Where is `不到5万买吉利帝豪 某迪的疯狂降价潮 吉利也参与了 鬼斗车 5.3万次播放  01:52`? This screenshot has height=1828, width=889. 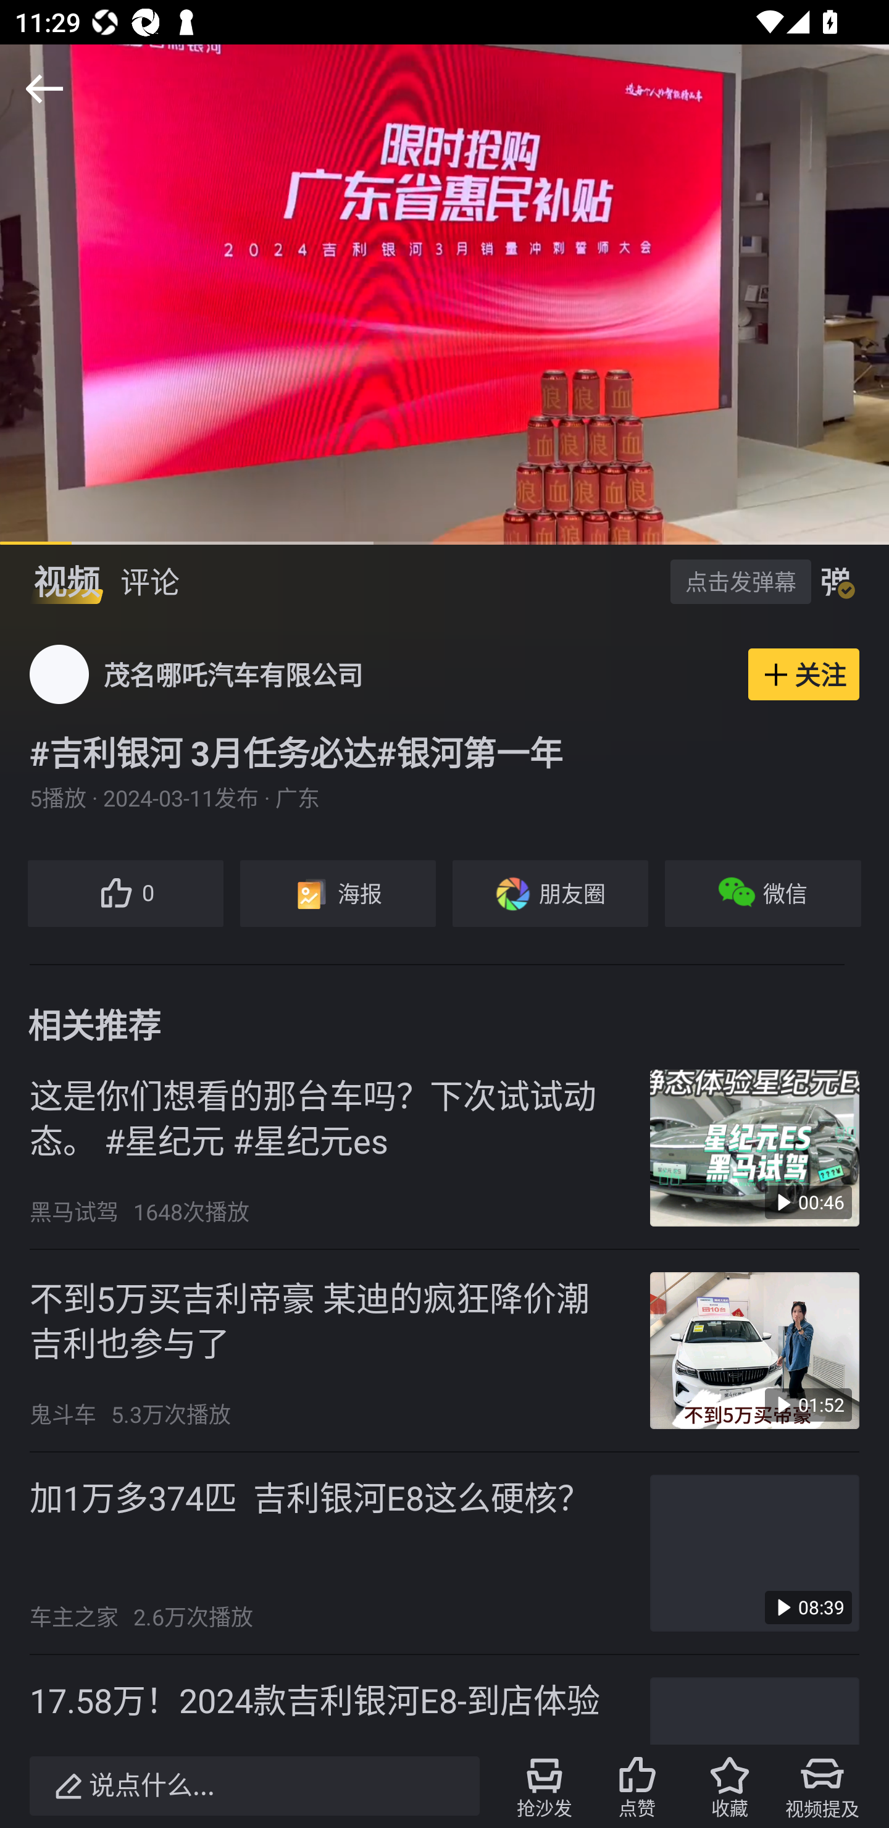 不到5万买吉利帝豪 某迪的疯狂降价潮 吉利也参与了 鬼斗车 5.3万次播放  01:52 is located at coordinates (444, 1351).